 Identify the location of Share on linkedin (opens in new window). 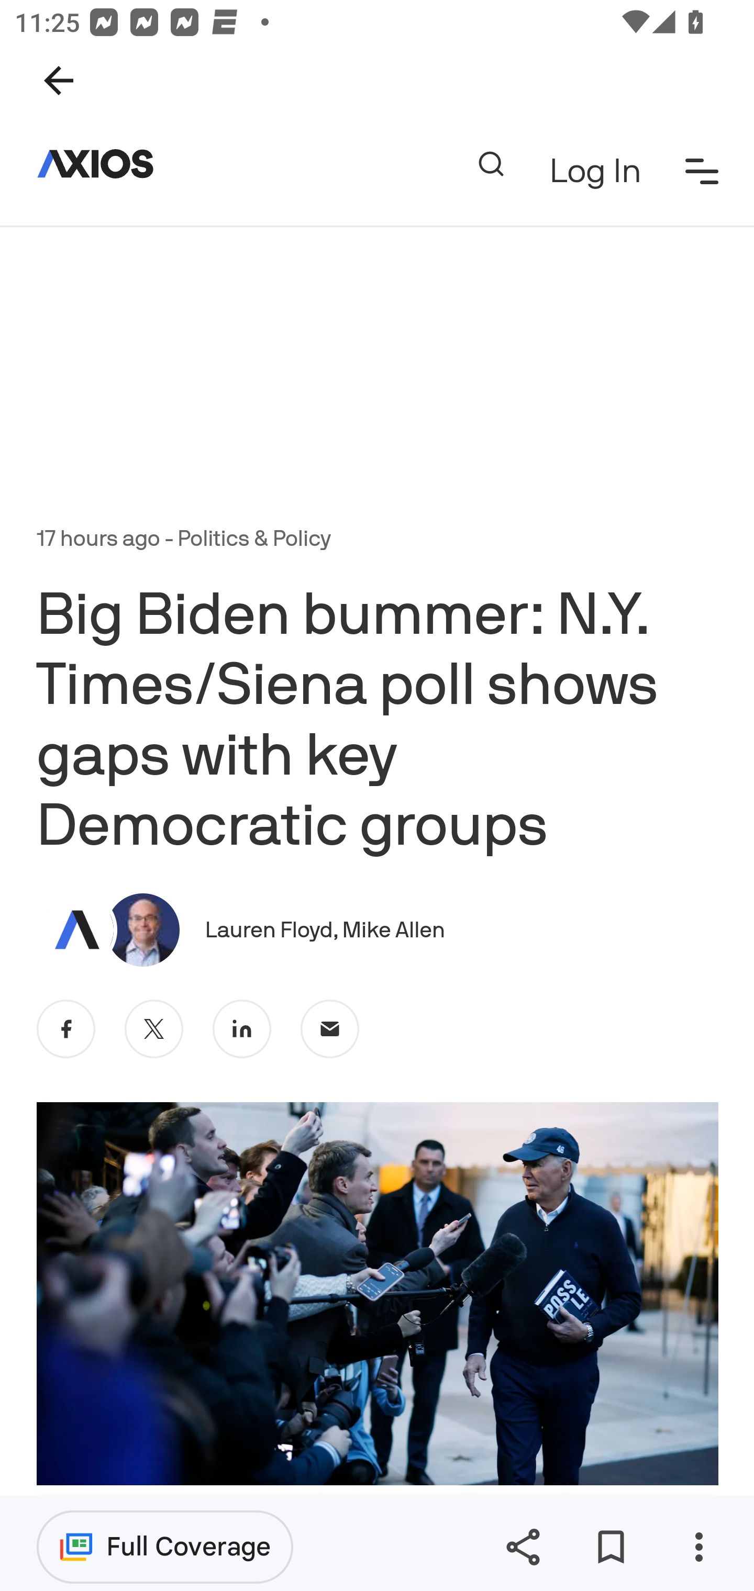
(242, 1028).